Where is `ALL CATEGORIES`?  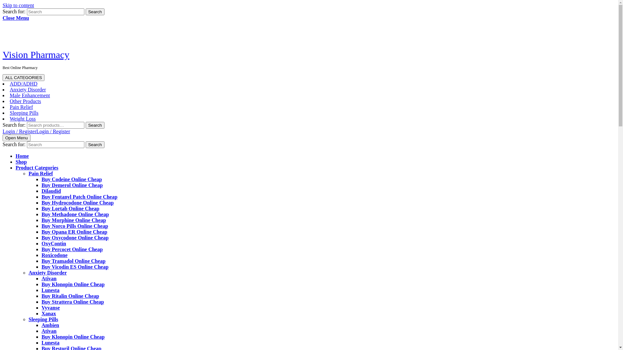
ALL CATEGORIES is located at coordinates (23, 78).